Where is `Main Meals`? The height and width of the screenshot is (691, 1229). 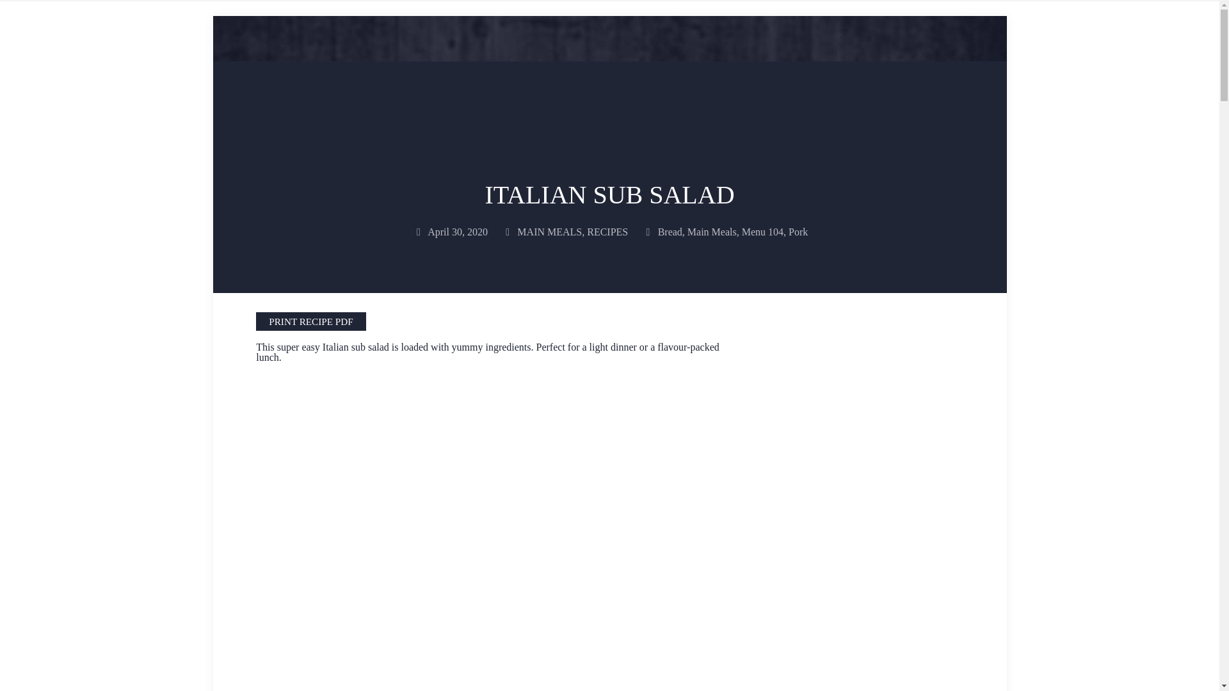
Main Meals is located at coordinates (712, 232).